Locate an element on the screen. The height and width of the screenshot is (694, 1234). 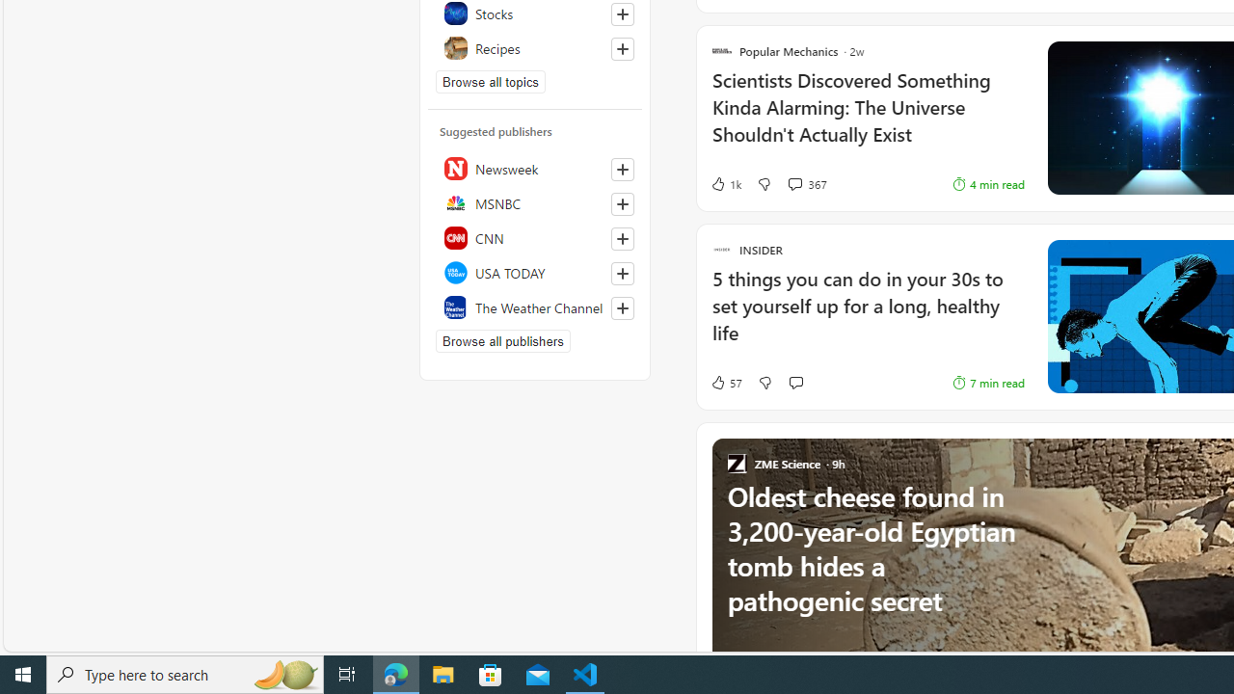
Follow this topic is located at coordinates (622, 48).